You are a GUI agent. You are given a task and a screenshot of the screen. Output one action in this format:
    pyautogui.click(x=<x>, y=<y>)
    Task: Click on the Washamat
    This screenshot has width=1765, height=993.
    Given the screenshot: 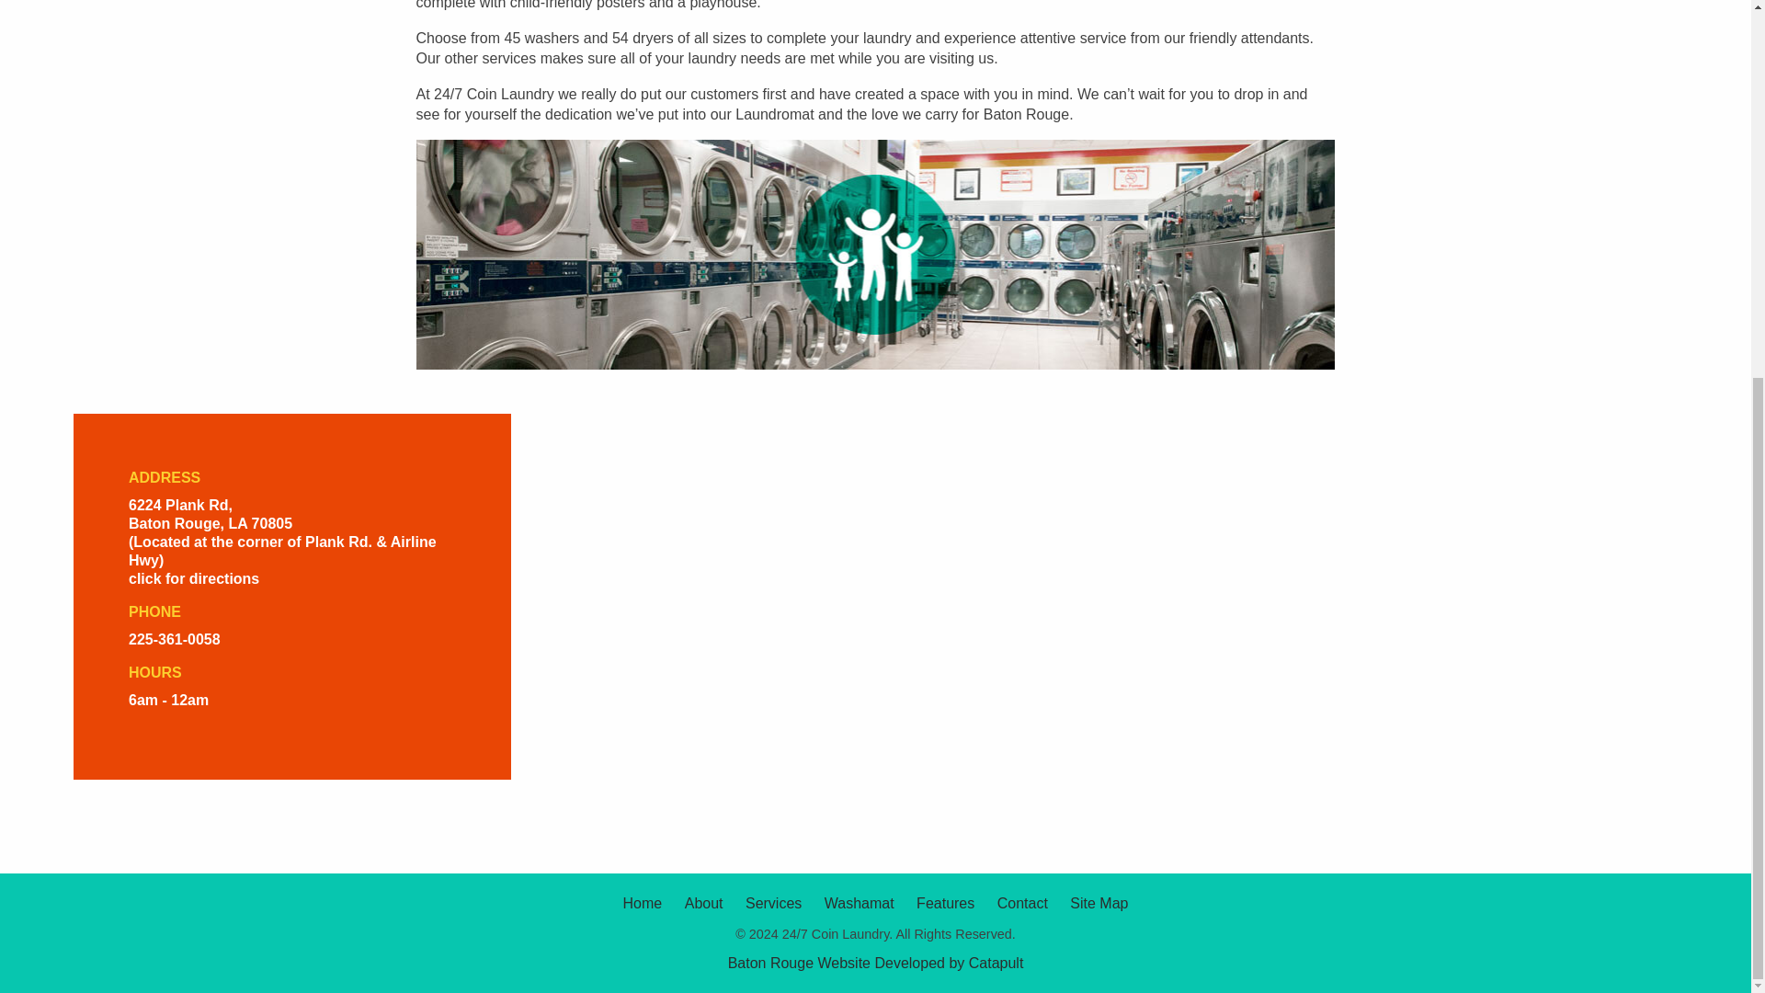 What is the action you would take?
    pyautogui.click(x=859, y=903)
    